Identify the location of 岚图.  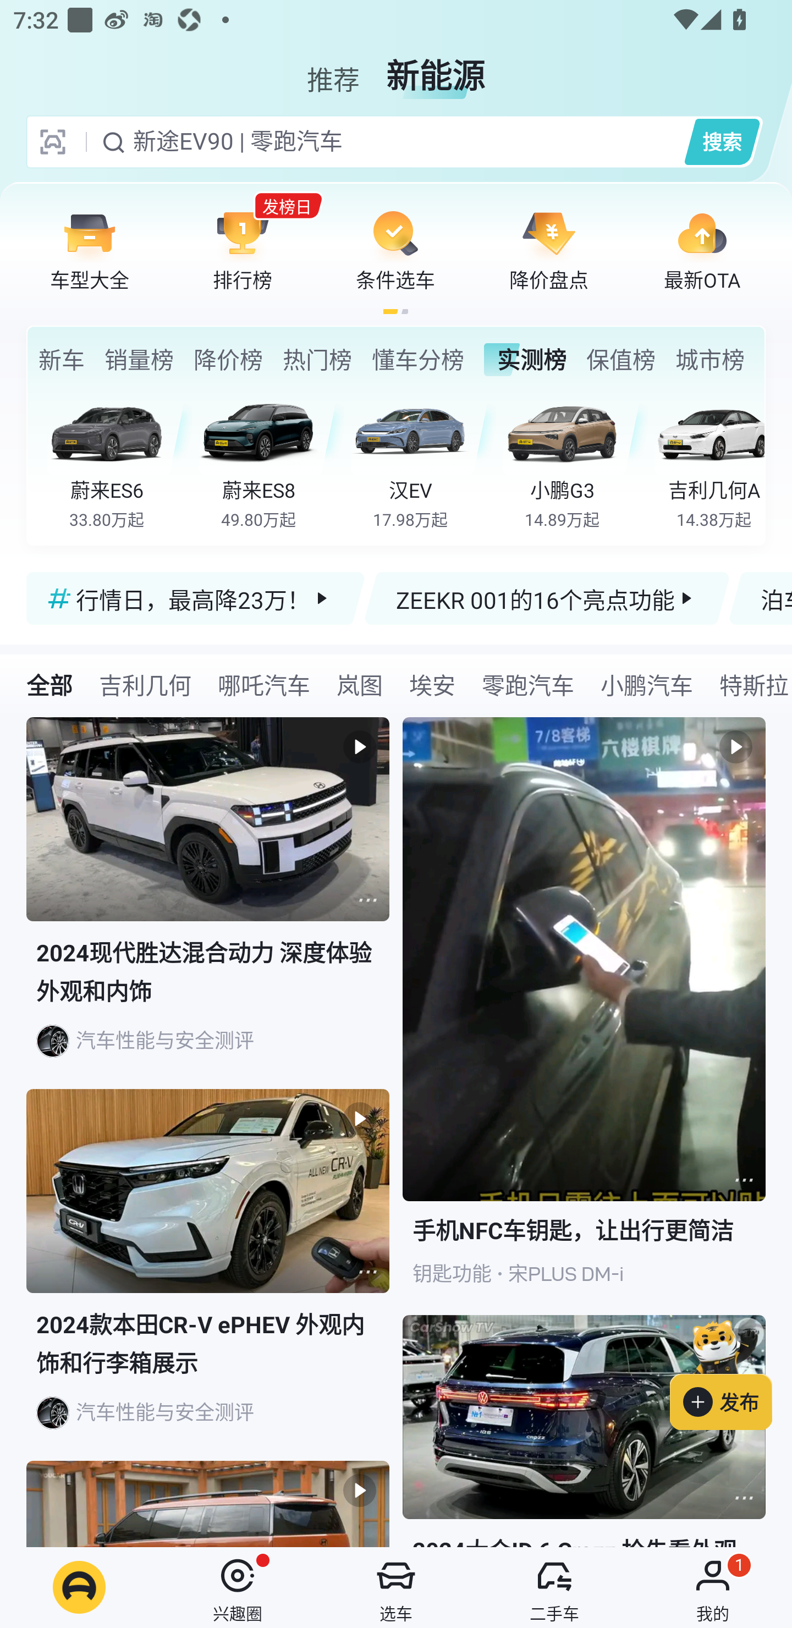
(360, 684).